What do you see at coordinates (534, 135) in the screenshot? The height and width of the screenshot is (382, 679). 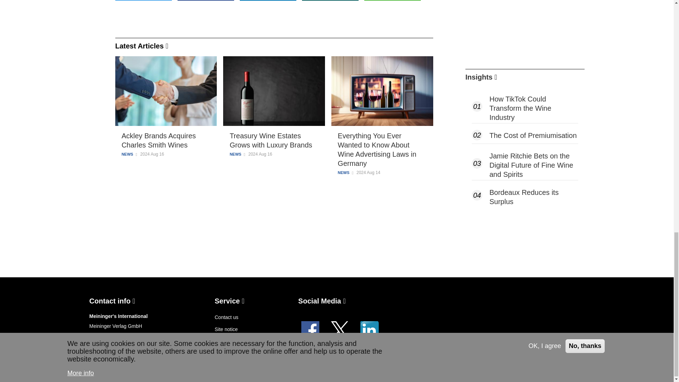 I see `The Cost of Premiumisation` at bounding box center [534, 135].